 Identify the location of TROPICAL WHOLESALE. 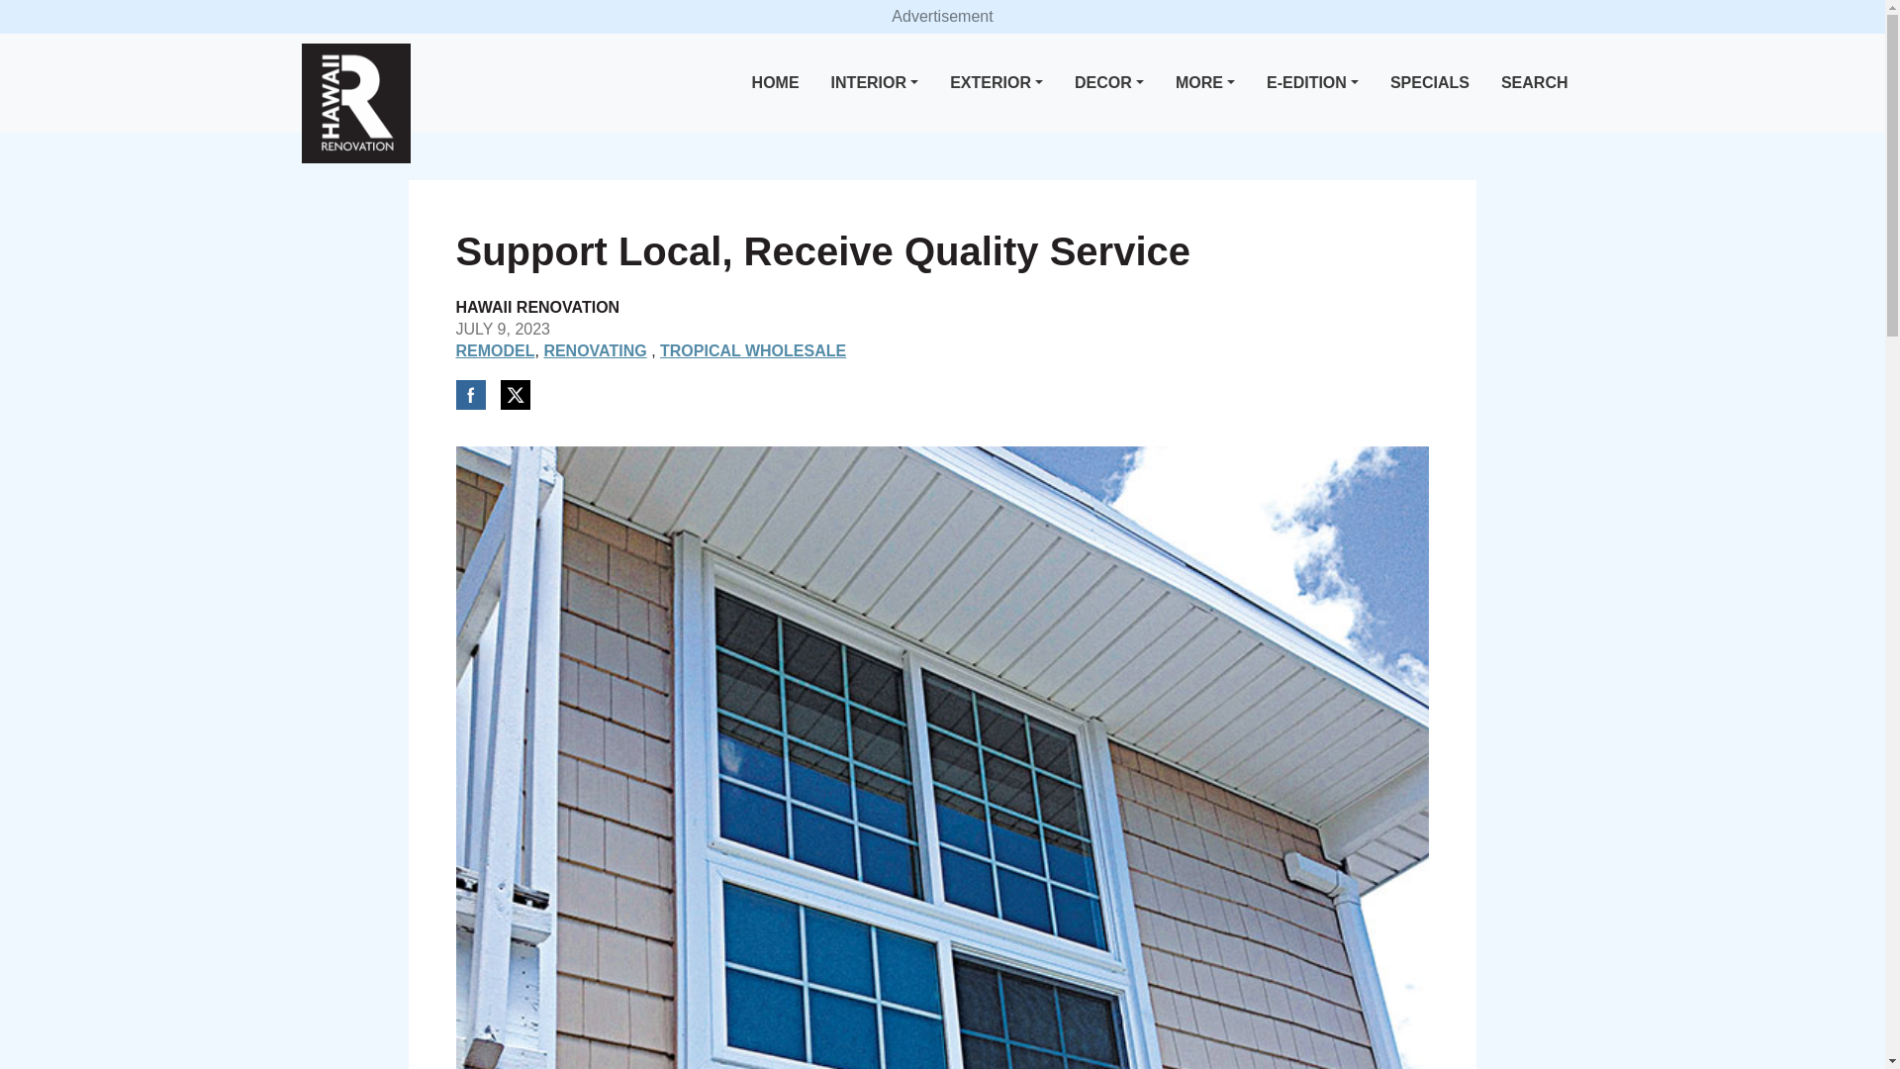
(752, 350).